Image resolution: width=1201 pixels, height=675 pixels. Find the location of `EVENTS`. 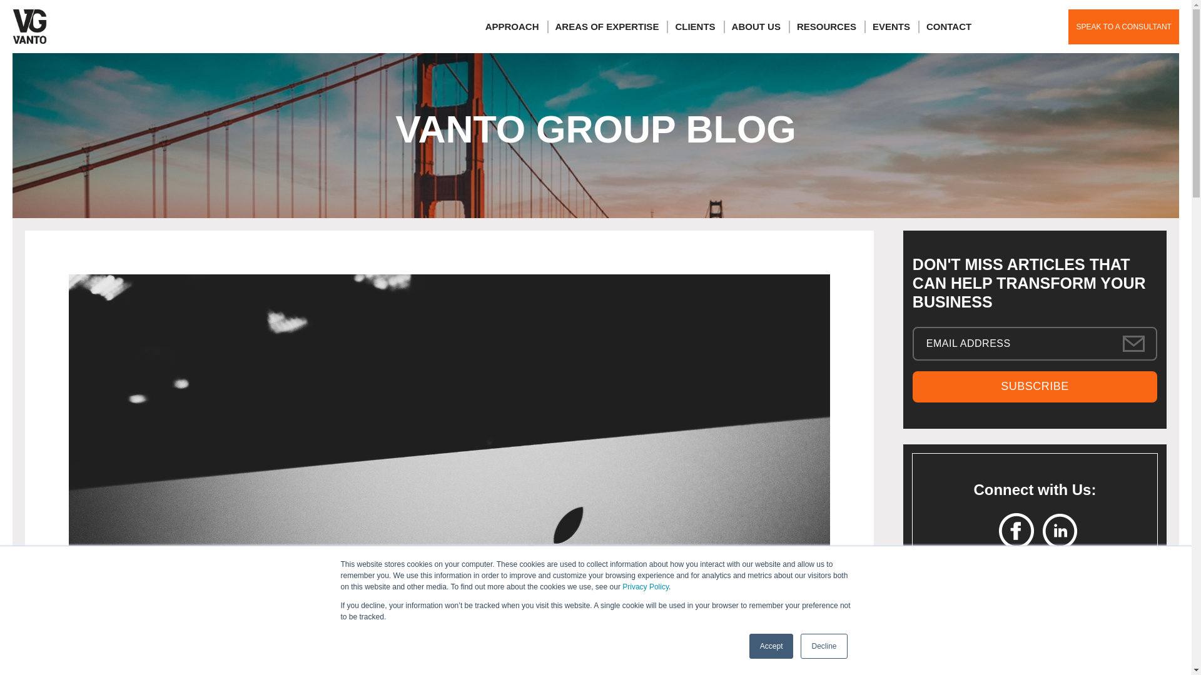

EVENTS is located at coordinates (891, 26).